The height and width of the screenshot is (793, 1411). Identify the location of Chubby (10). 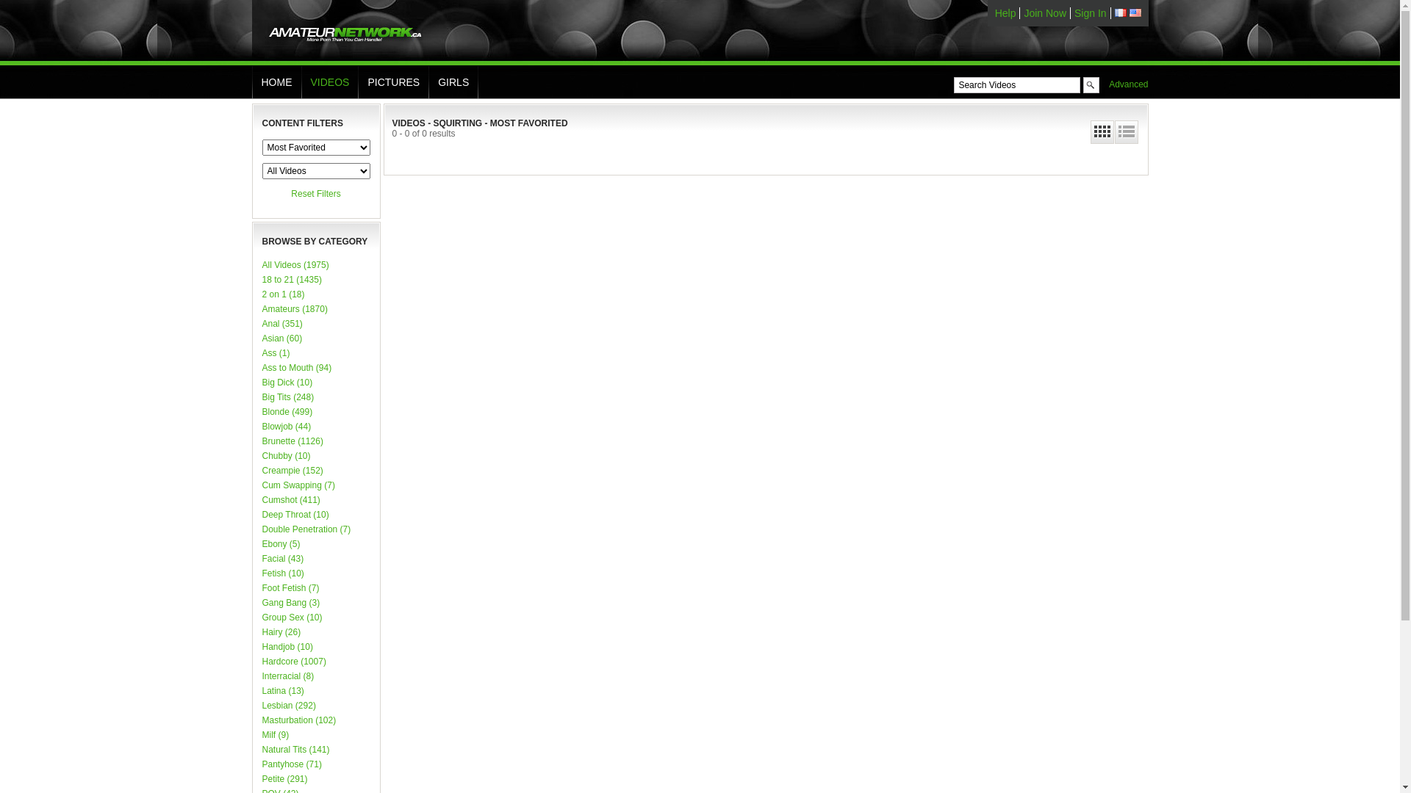
(316, 456).